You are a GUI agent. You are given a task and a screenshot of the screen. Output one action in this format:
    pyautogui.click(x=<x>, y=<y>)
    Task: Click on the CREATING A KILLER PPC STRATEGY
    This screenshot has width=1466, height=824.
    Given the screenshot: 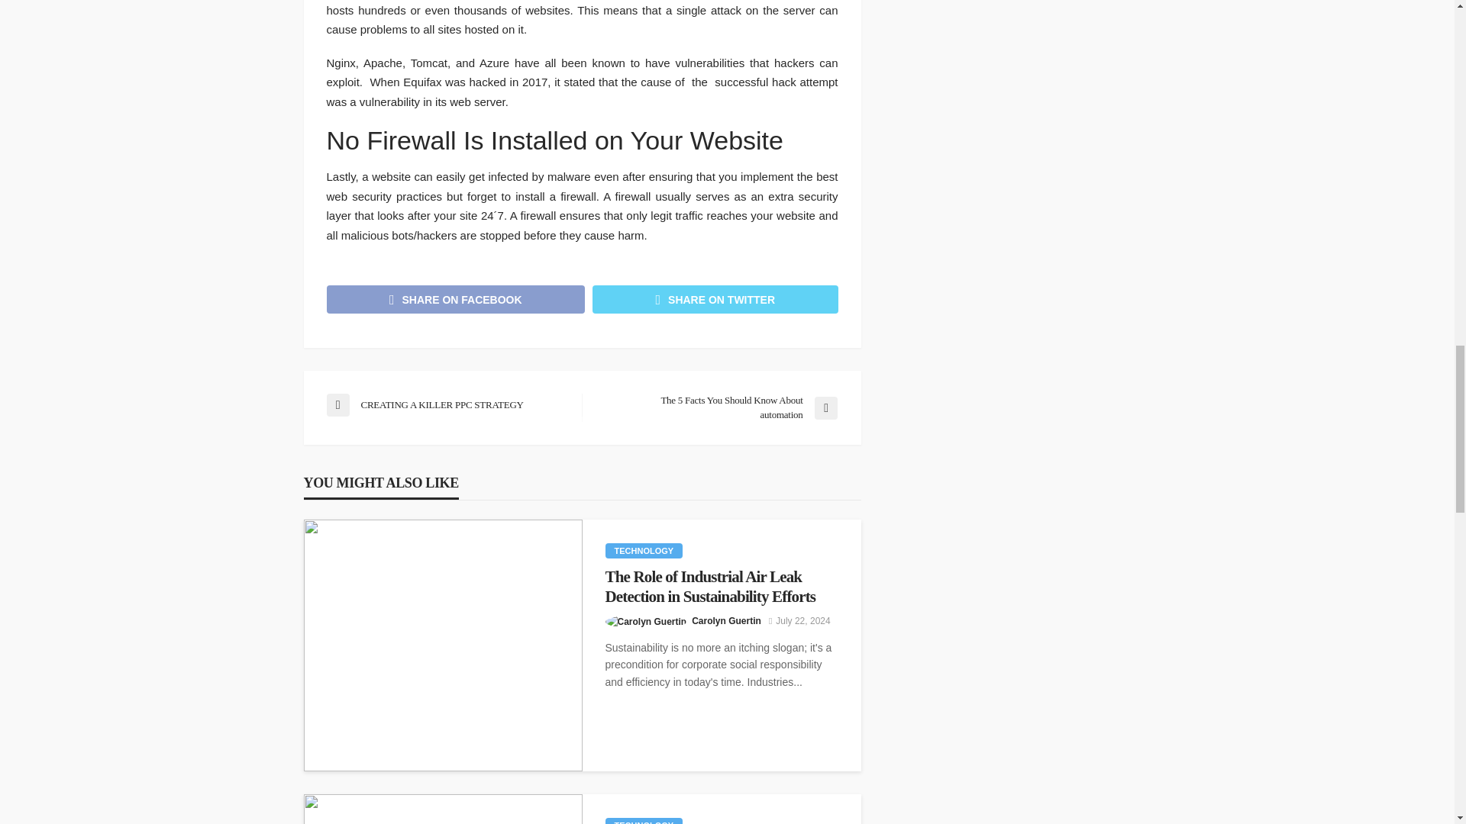 What is the action you would take?
    pyautogui.click(x=446, y=405)
    